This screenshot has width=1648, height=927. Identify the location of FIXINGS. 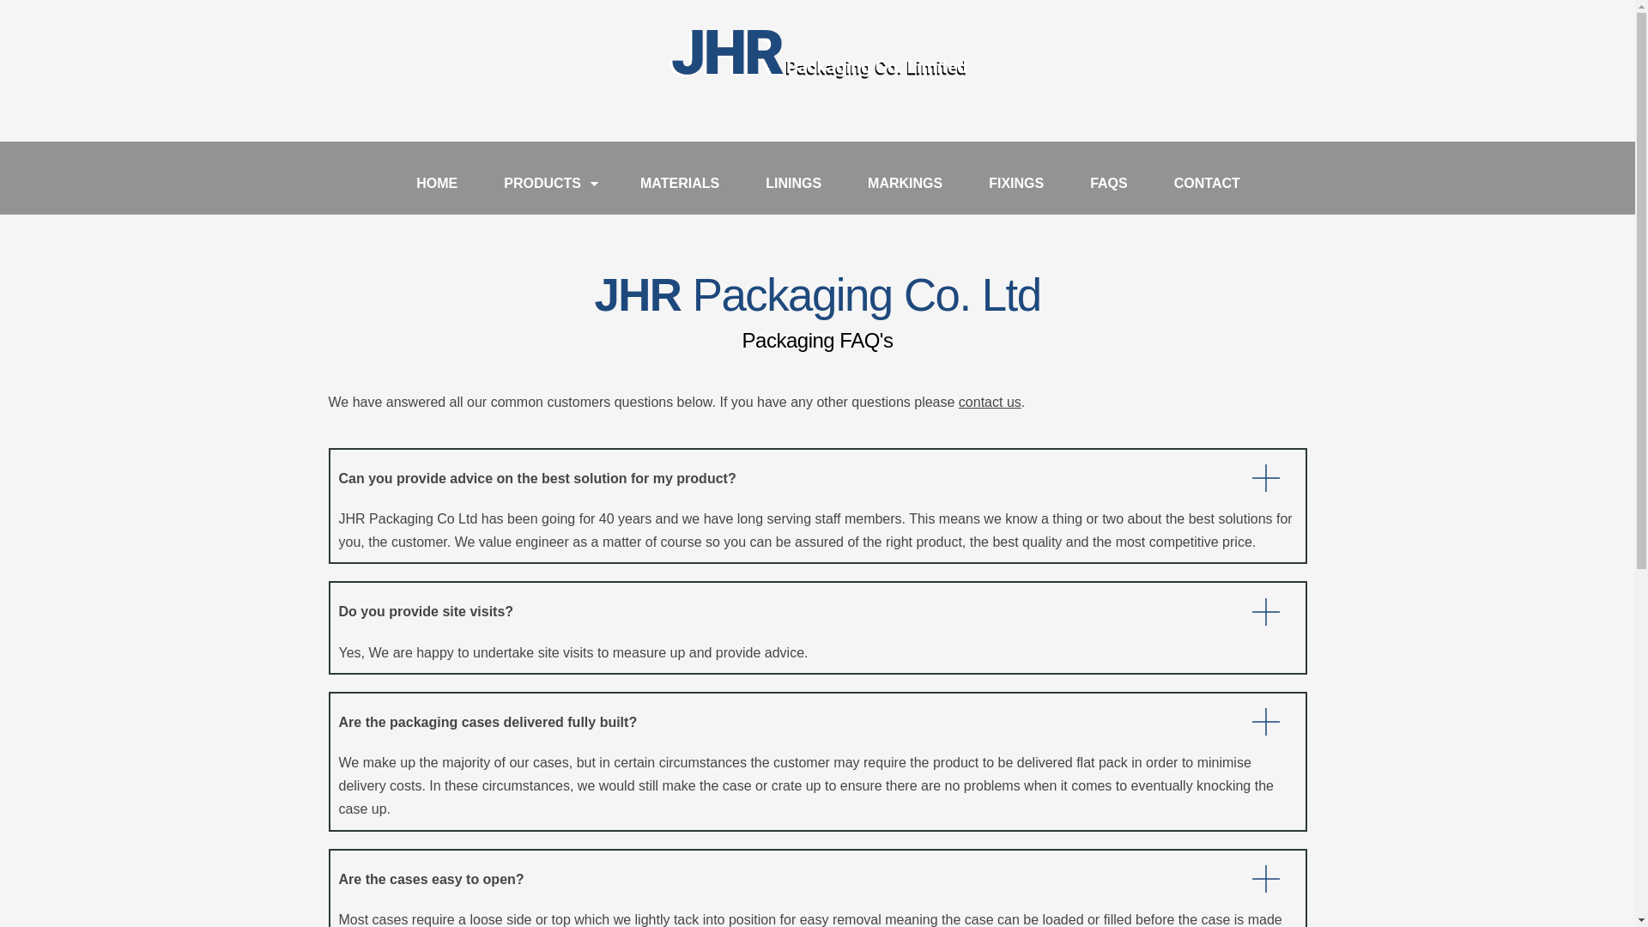
(1016, 184).